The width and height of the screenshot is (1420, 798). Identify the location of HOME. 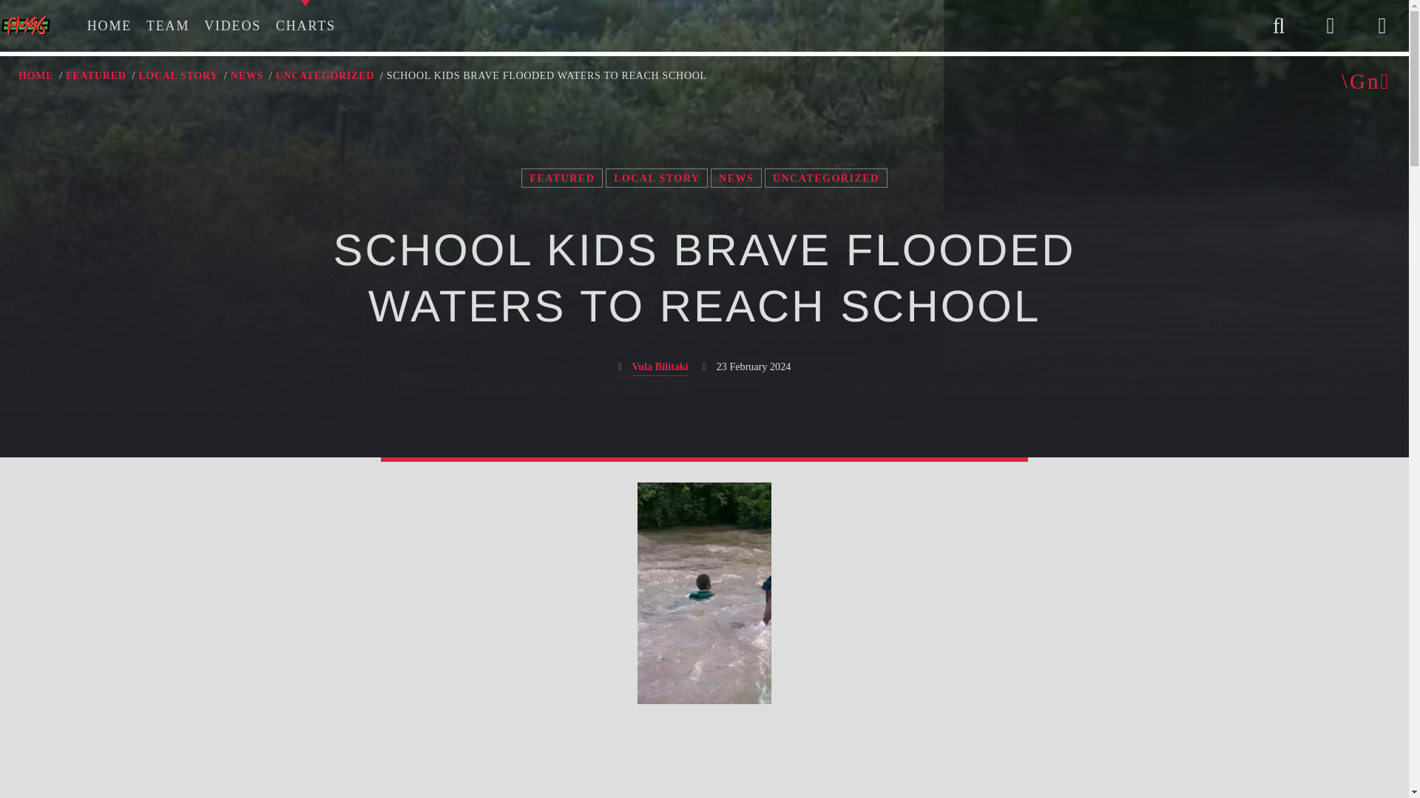
(109, 26).